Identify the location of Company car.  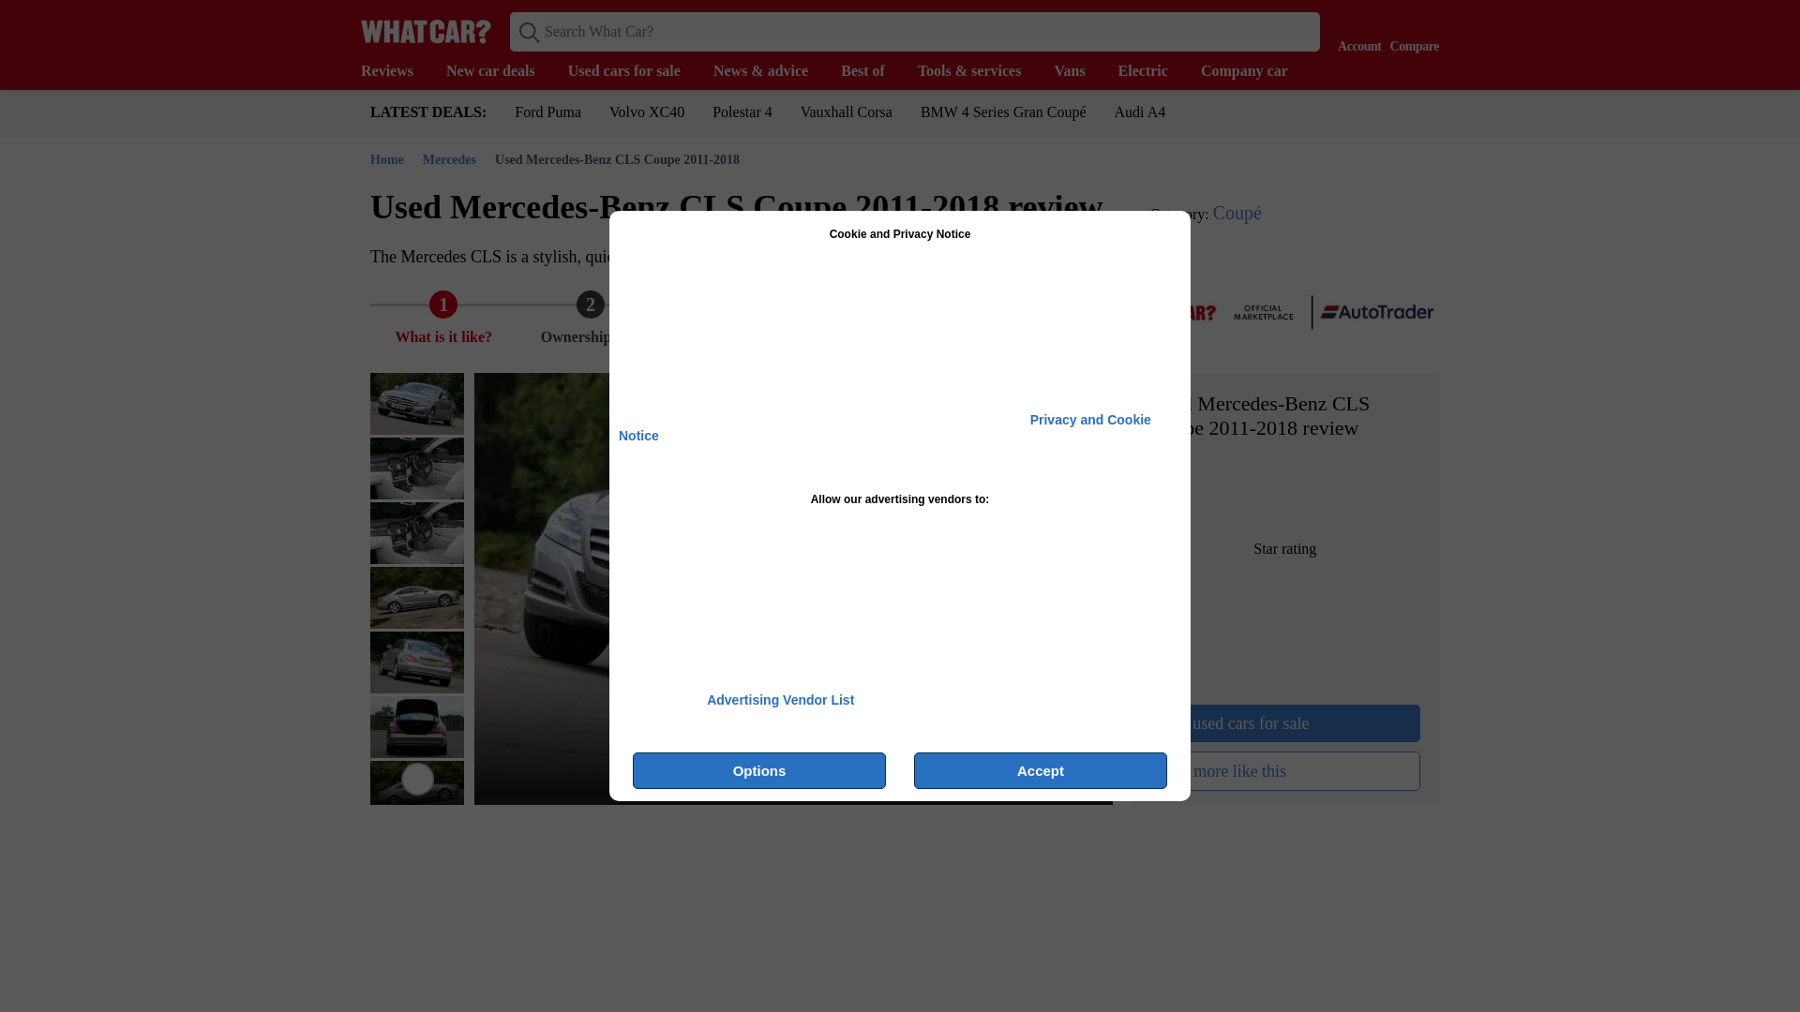
(1252, 71).